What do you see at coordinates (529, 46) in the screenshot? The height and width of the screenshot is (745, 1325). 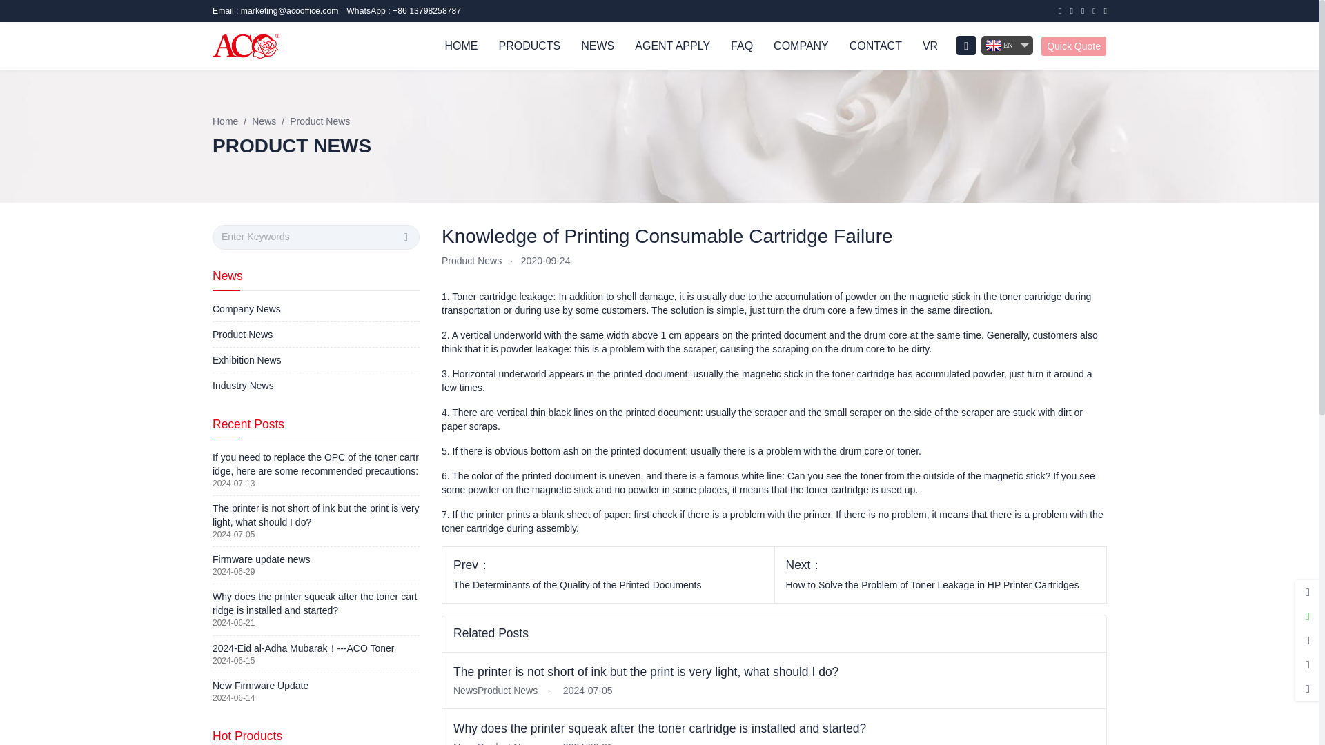 I see `PRODUCTS` at bounding box center [529, 46].